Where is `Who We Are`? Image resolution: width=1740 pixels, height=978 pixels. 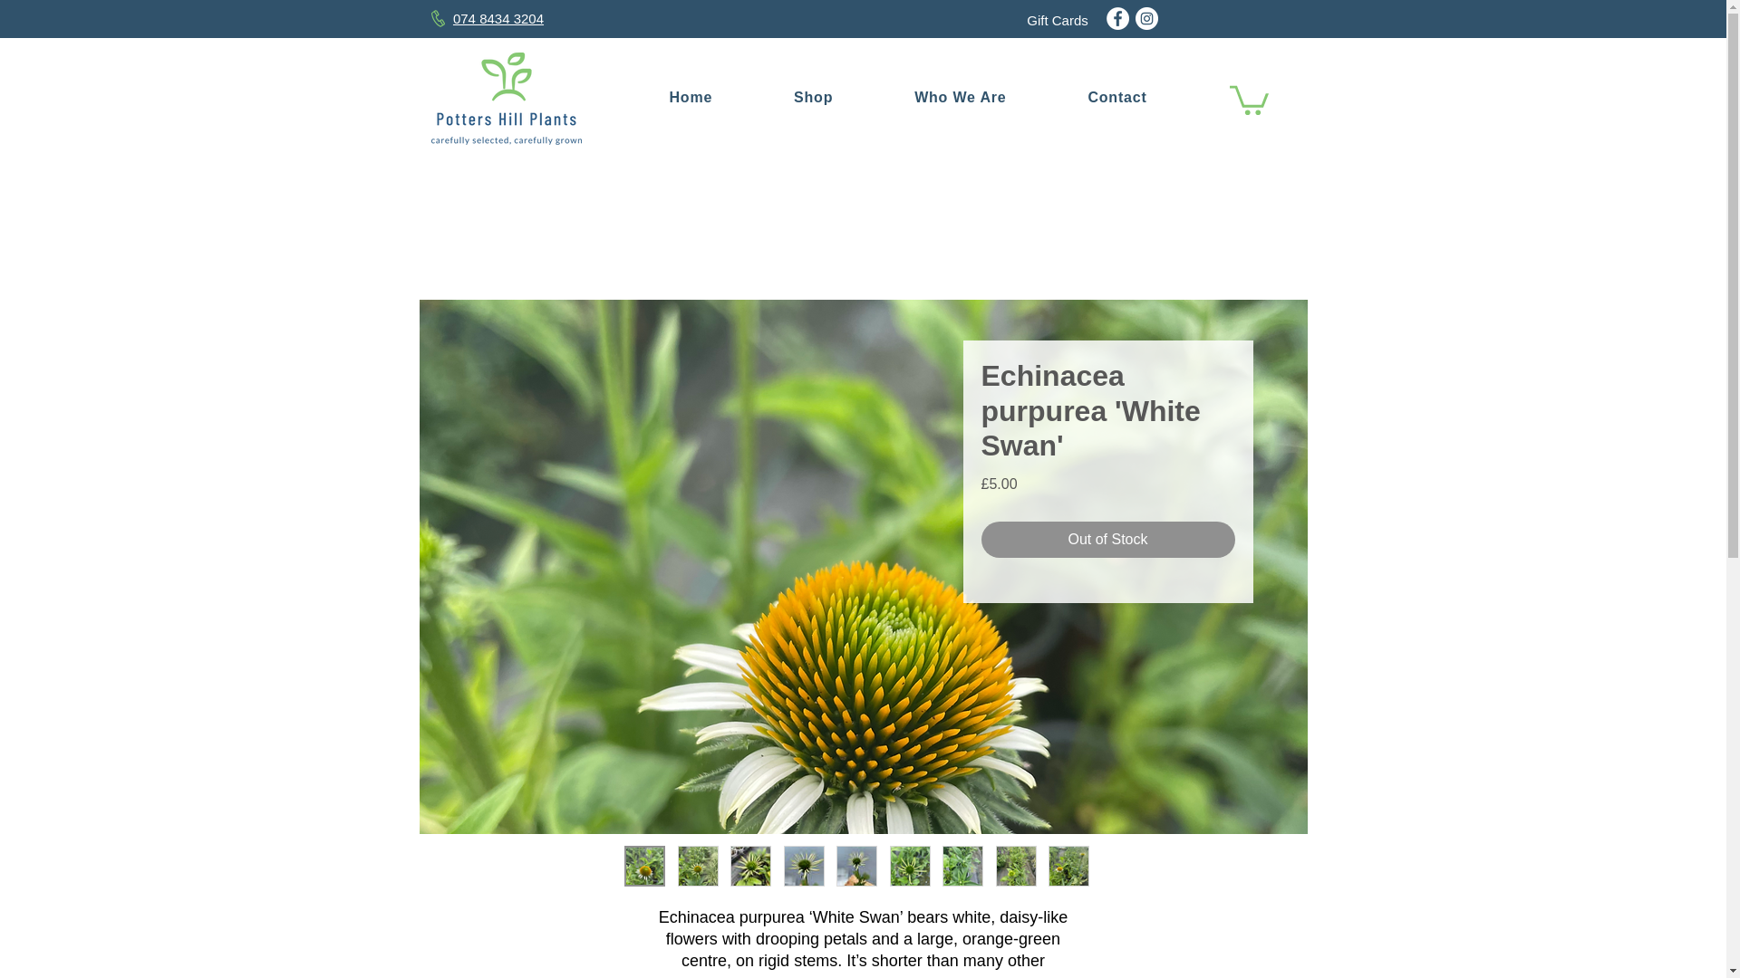
Who We Are is located at coordinates (959, 98).